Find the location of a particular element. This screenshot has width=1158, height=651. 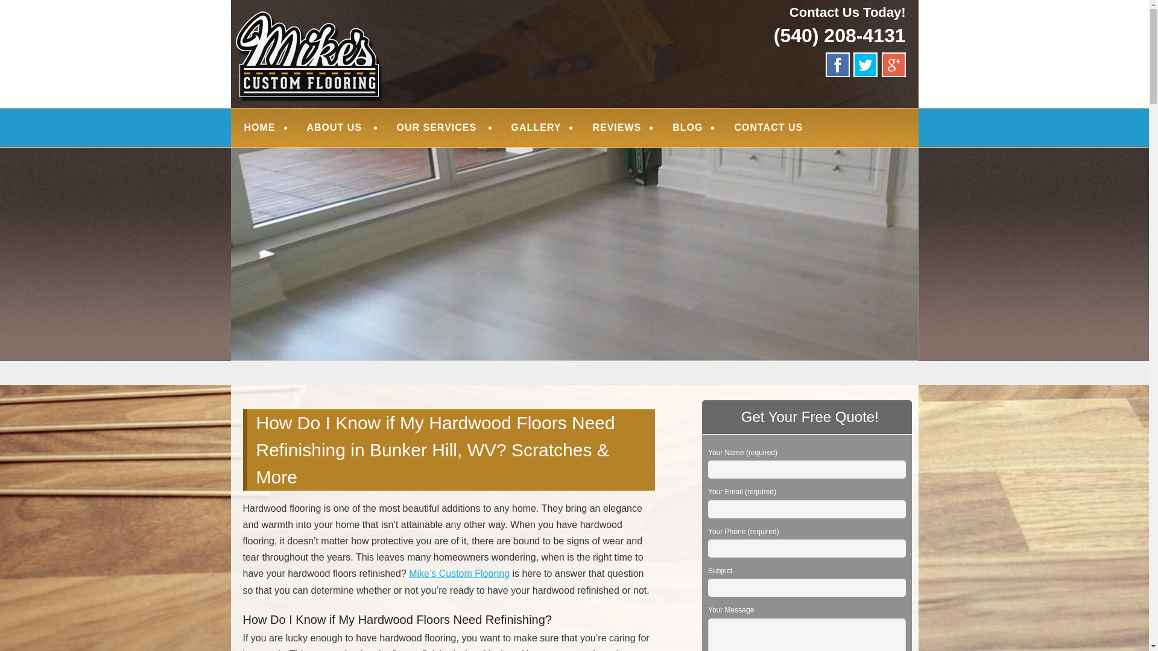

HOME is located at coordinates (259, 128).